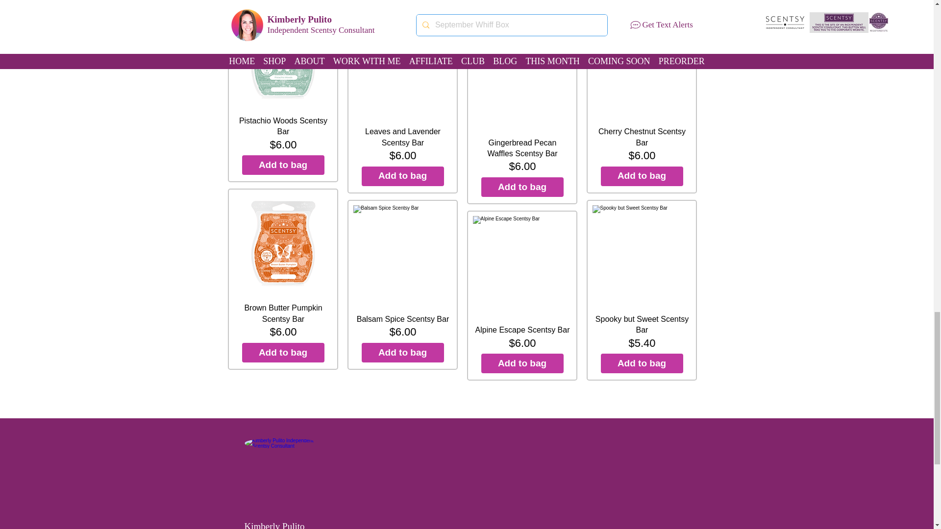 This screenshot has width=941, height=529. I want to click on Alpine Escape Scentsy Bar, so click(522, 265).